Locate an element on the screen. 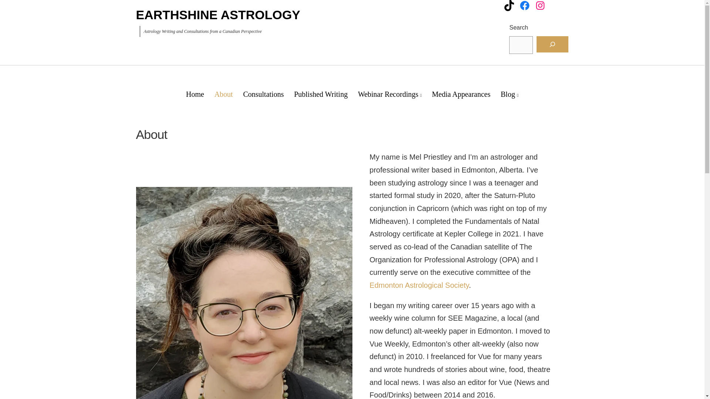 This screenshot has width=710, height=399. Facebook is located at coordinates (524, 6).